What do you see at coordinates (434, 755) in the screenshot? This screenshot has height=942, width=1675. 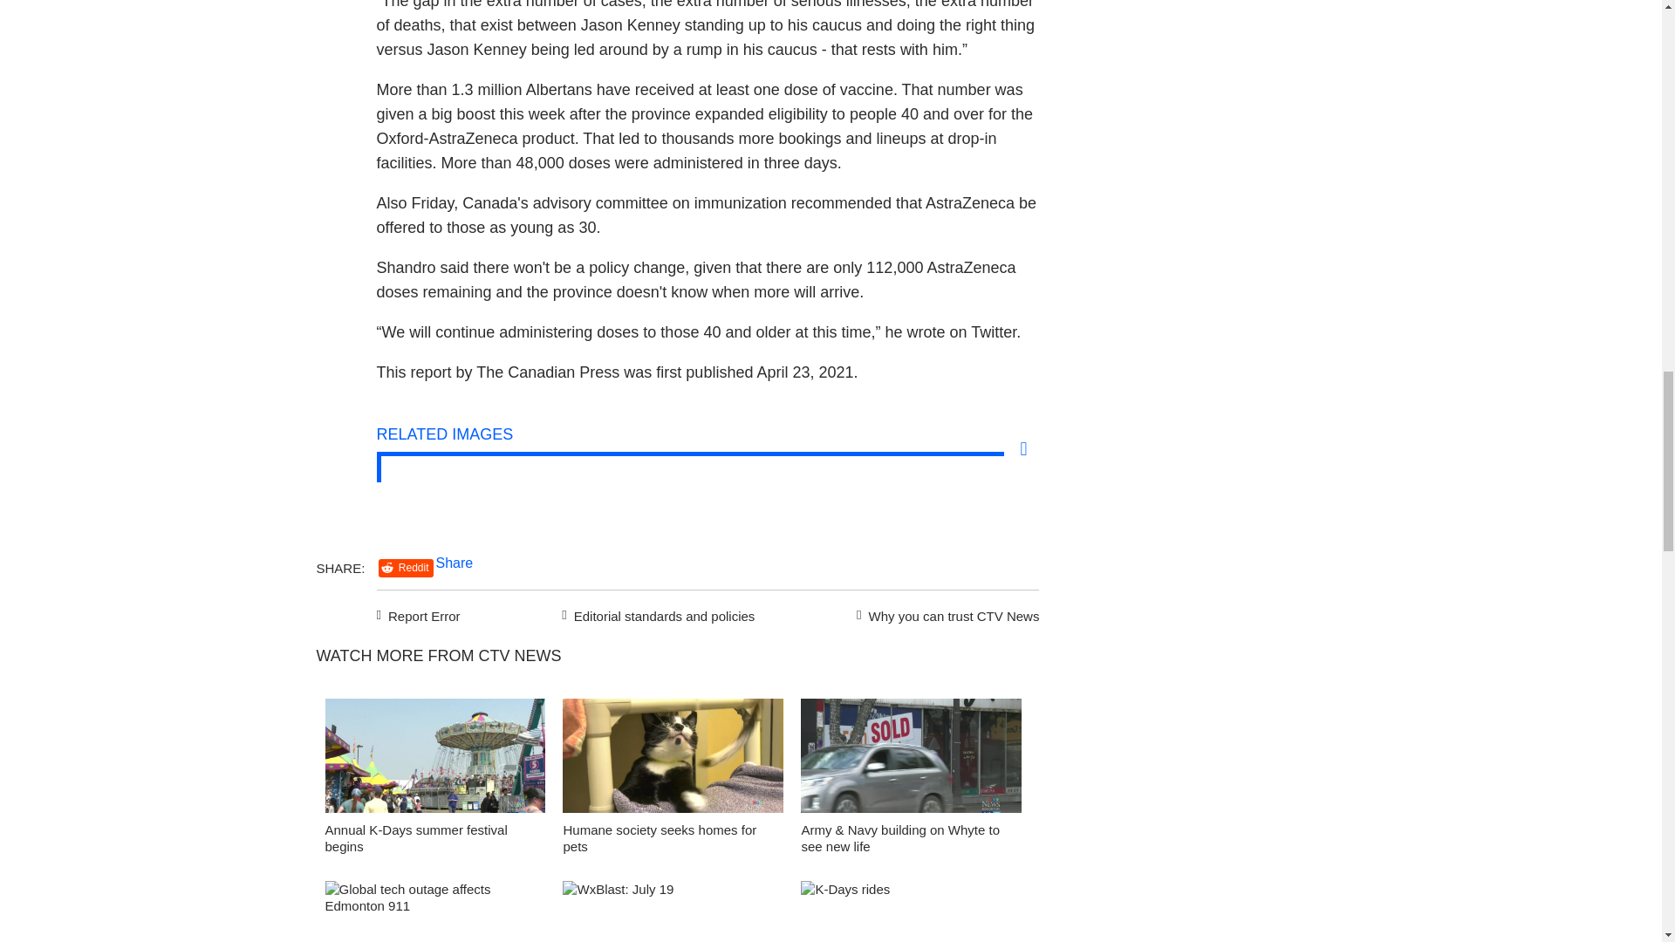 I see `false` at bounding box center [434, 755].